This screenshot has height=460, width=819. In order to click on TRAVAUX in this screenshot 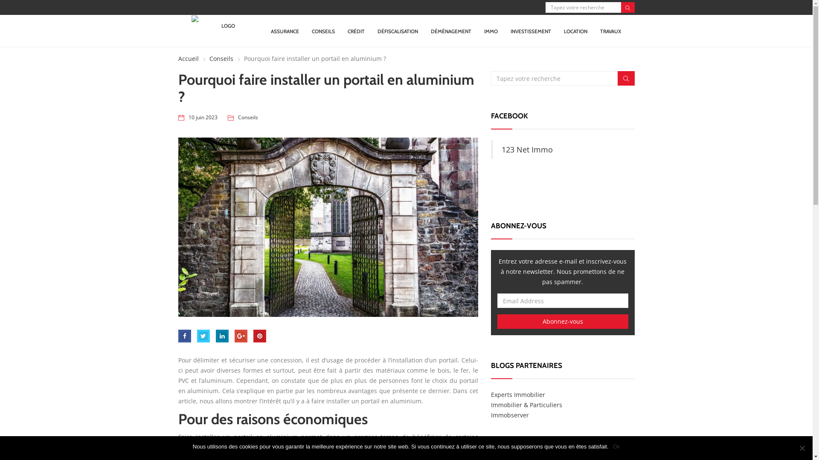, I will do `click(611, 32)`.